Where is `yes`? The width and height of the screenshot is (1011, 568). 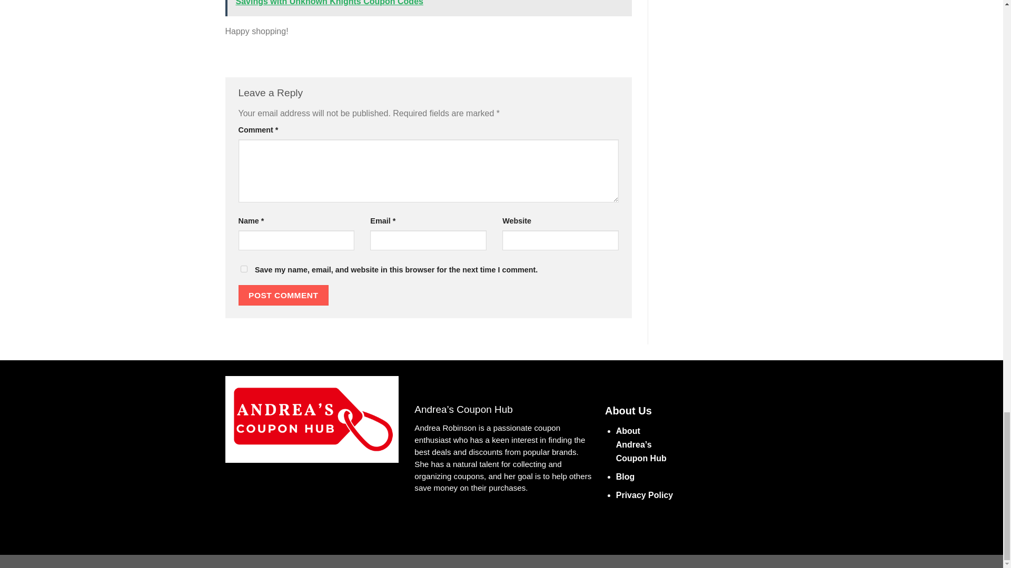 yes is located at coordinates (243, 269).